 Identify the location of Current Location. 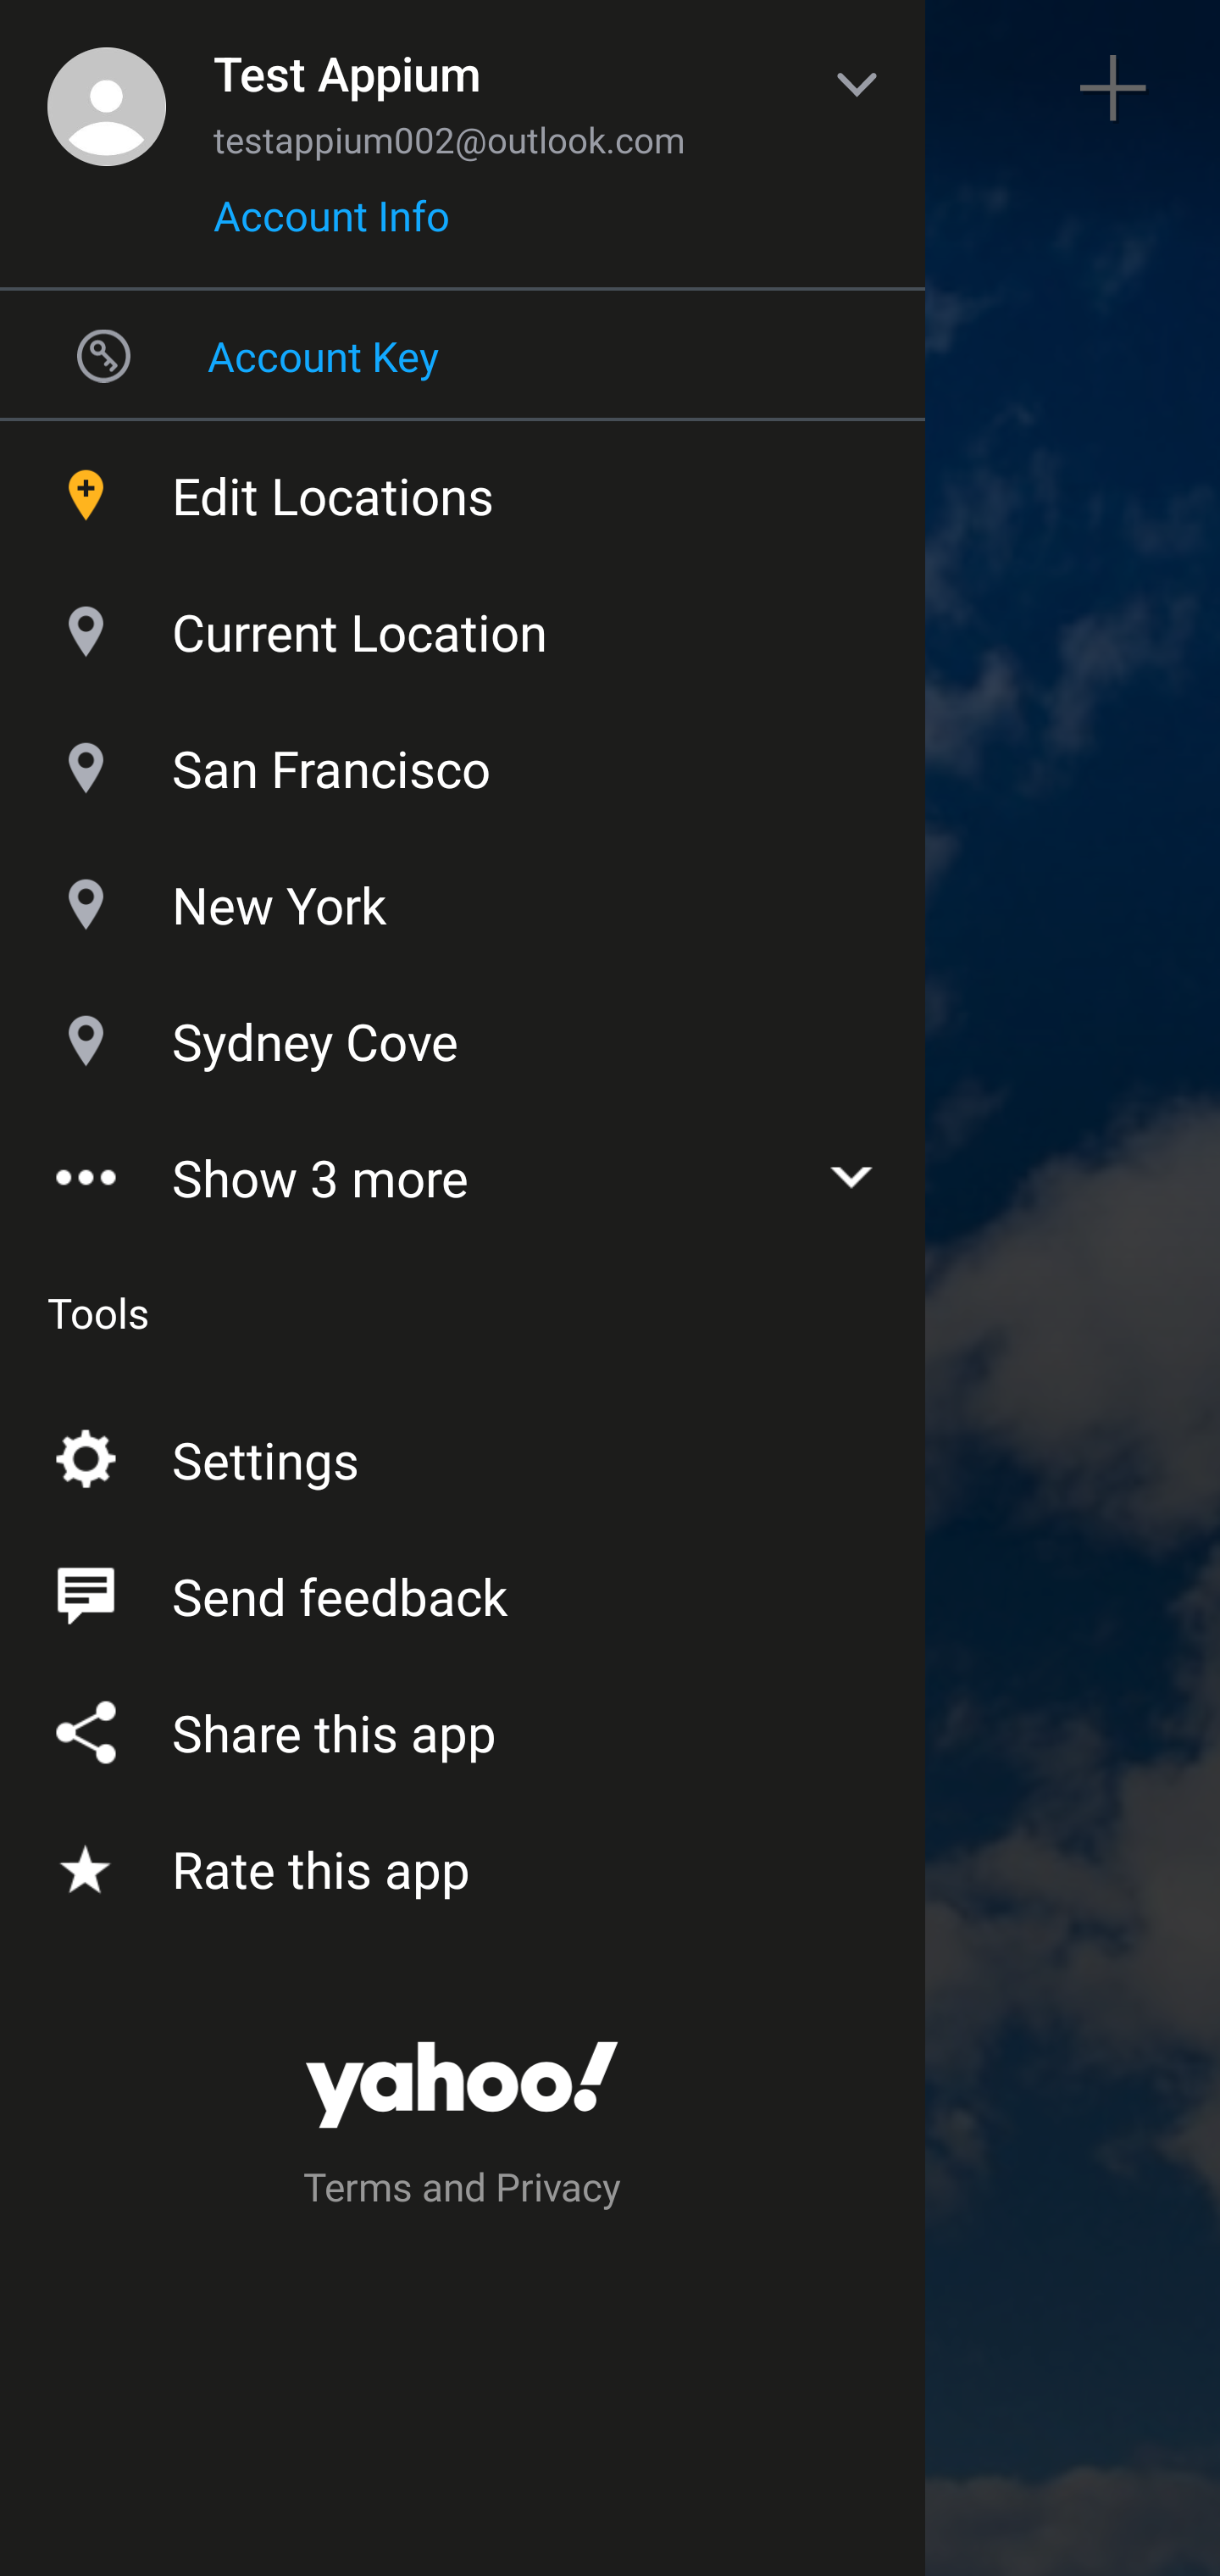
(463, 624).